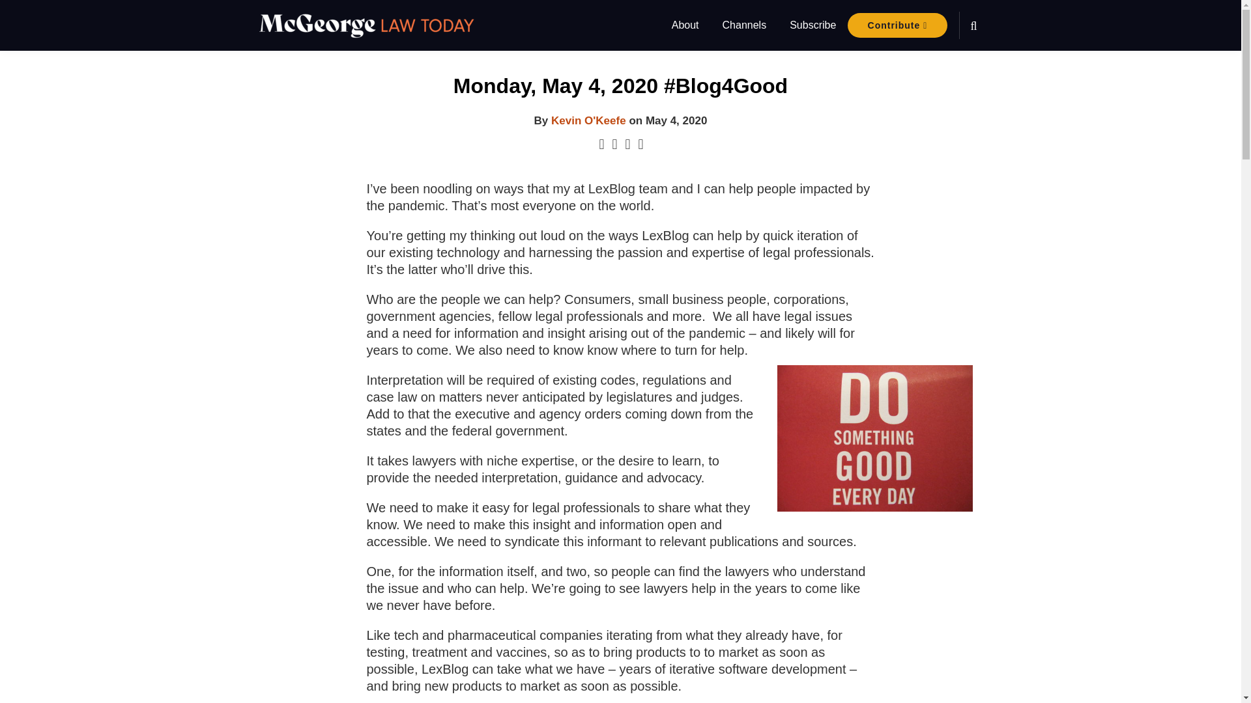  Describe the element at coordinates (589, 121) in the screenshot. I see `Kevin O'Keefe` at that location.